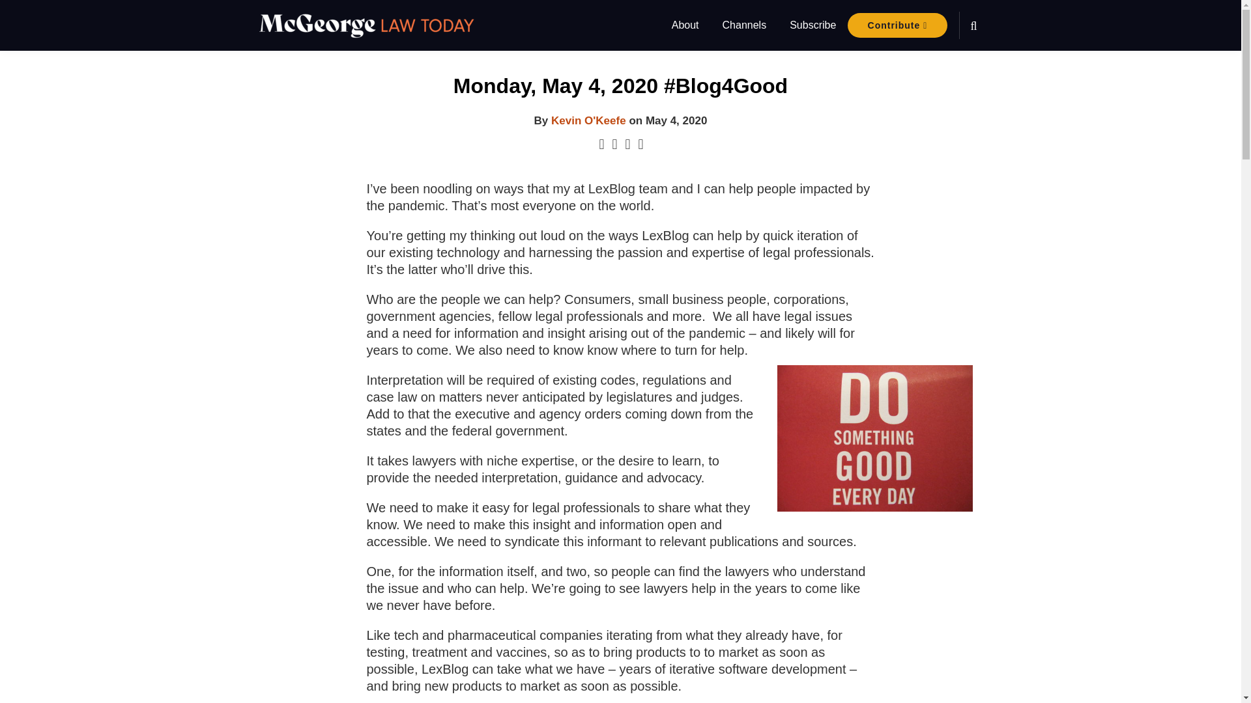  Describe the element at coordinates (589, 121) in the screenshot. I see `Kevin O'Keefe` at that location.